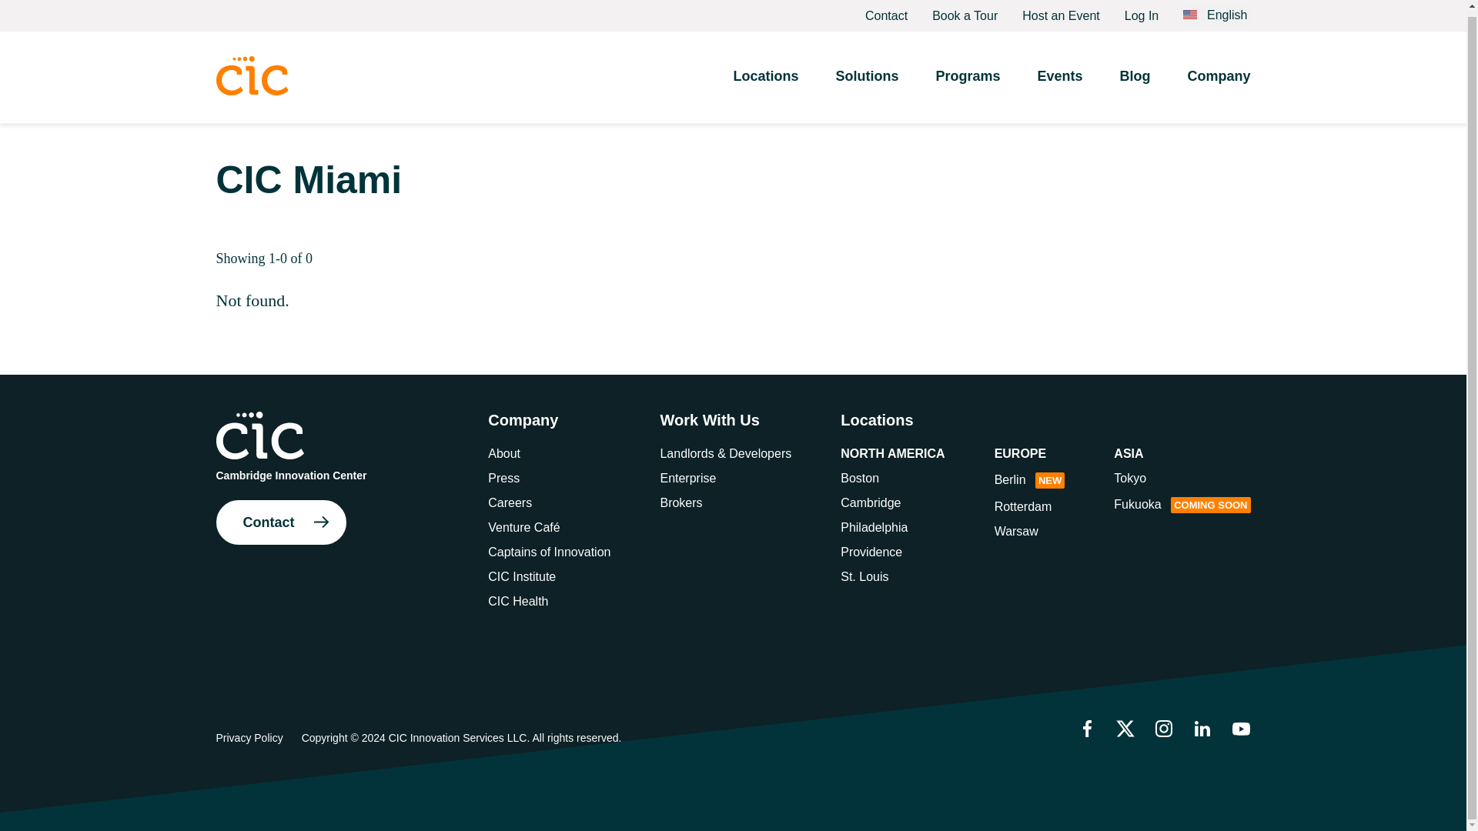 Image resolution: width=1478 pixels, height=831 pixels. What do you see at coordinates (1215, 9) in the screenshot?
I see `English` at bounding box center [1215, 9].